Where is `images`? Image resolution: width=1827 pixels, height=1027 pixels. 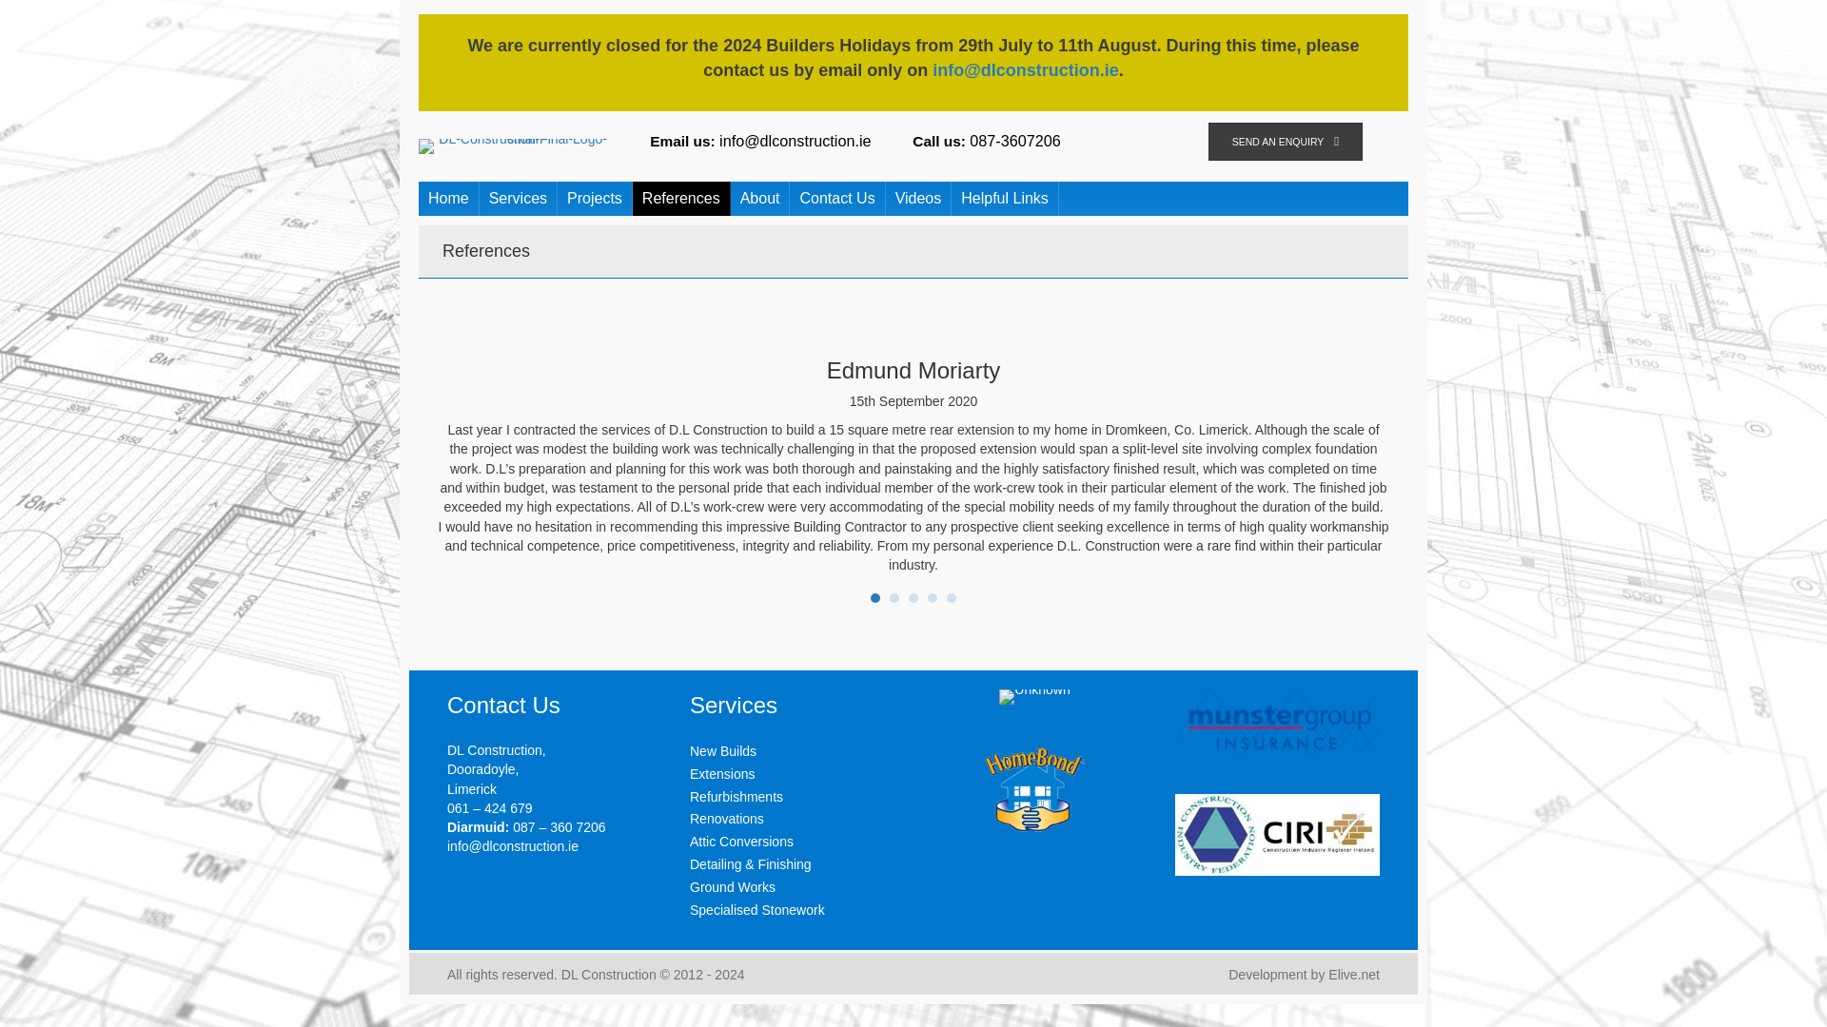 images is located at coordinates (1277, 835).